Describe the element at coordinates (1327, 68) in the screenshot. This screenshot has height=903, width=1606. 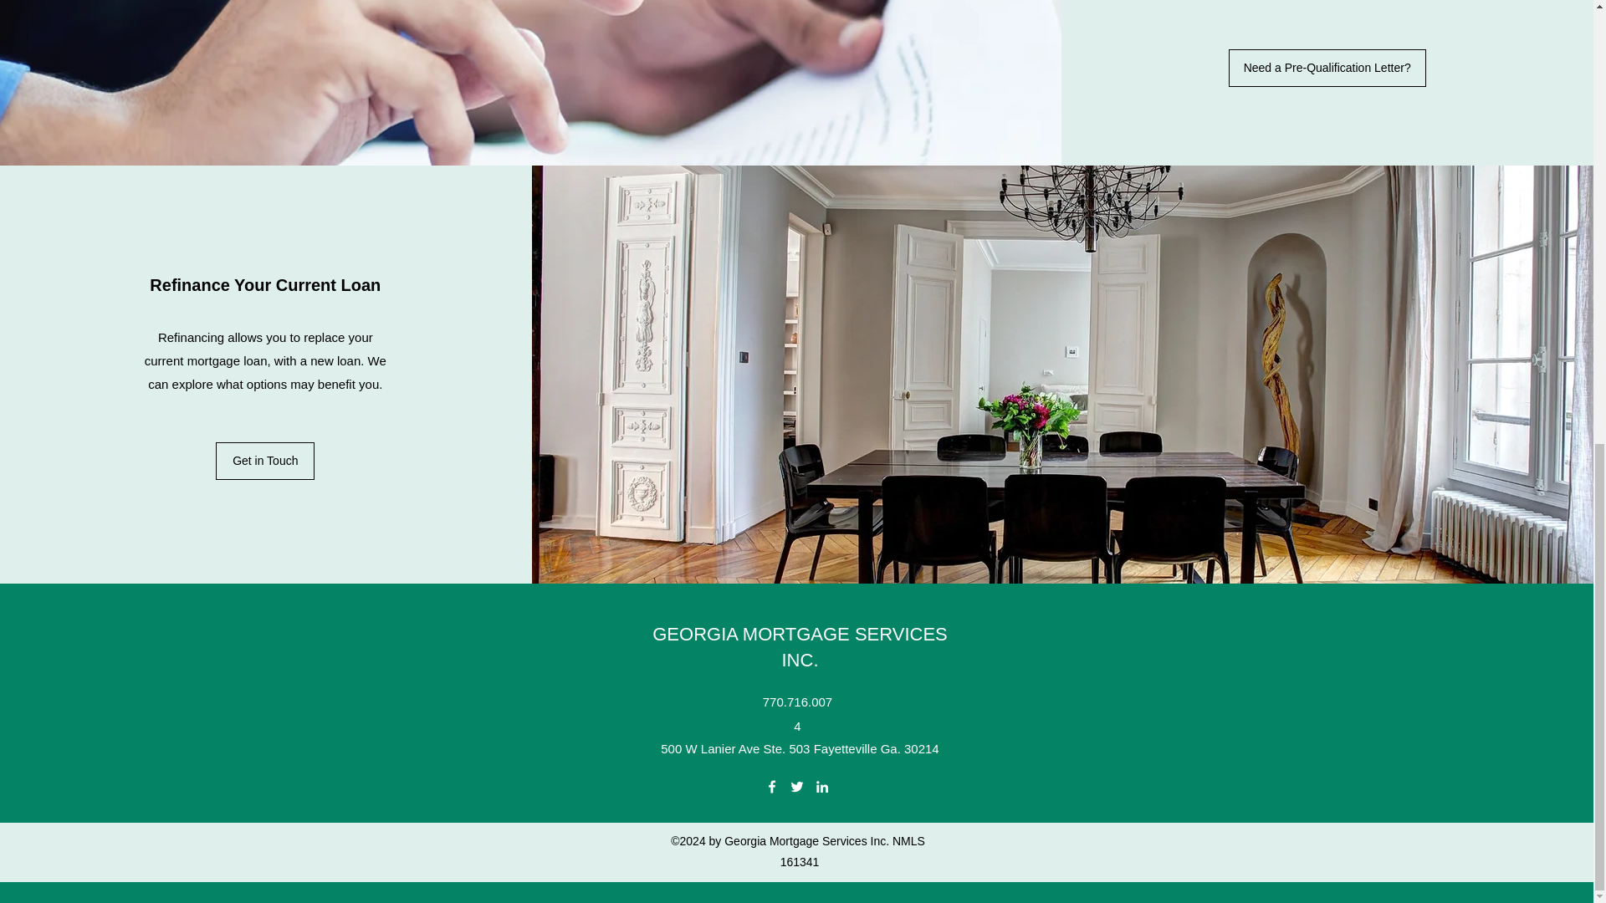
I see `Need a Pre-Qualification Letter?` at that location.